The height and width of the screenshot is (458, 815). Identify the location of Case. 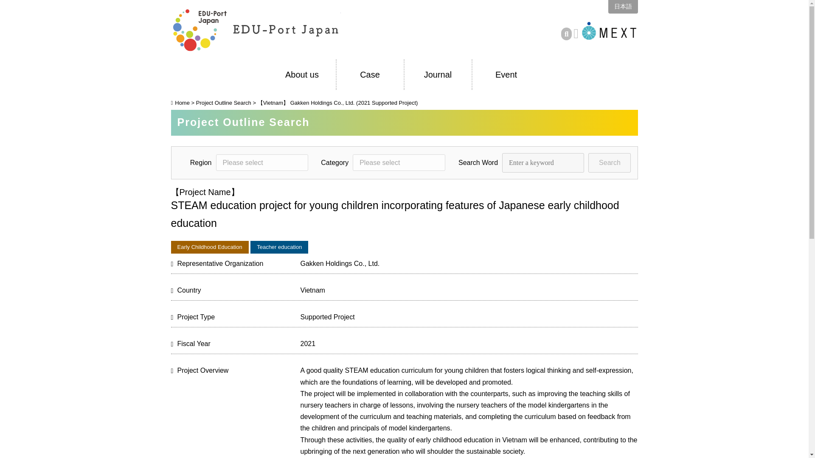
(369, 75).